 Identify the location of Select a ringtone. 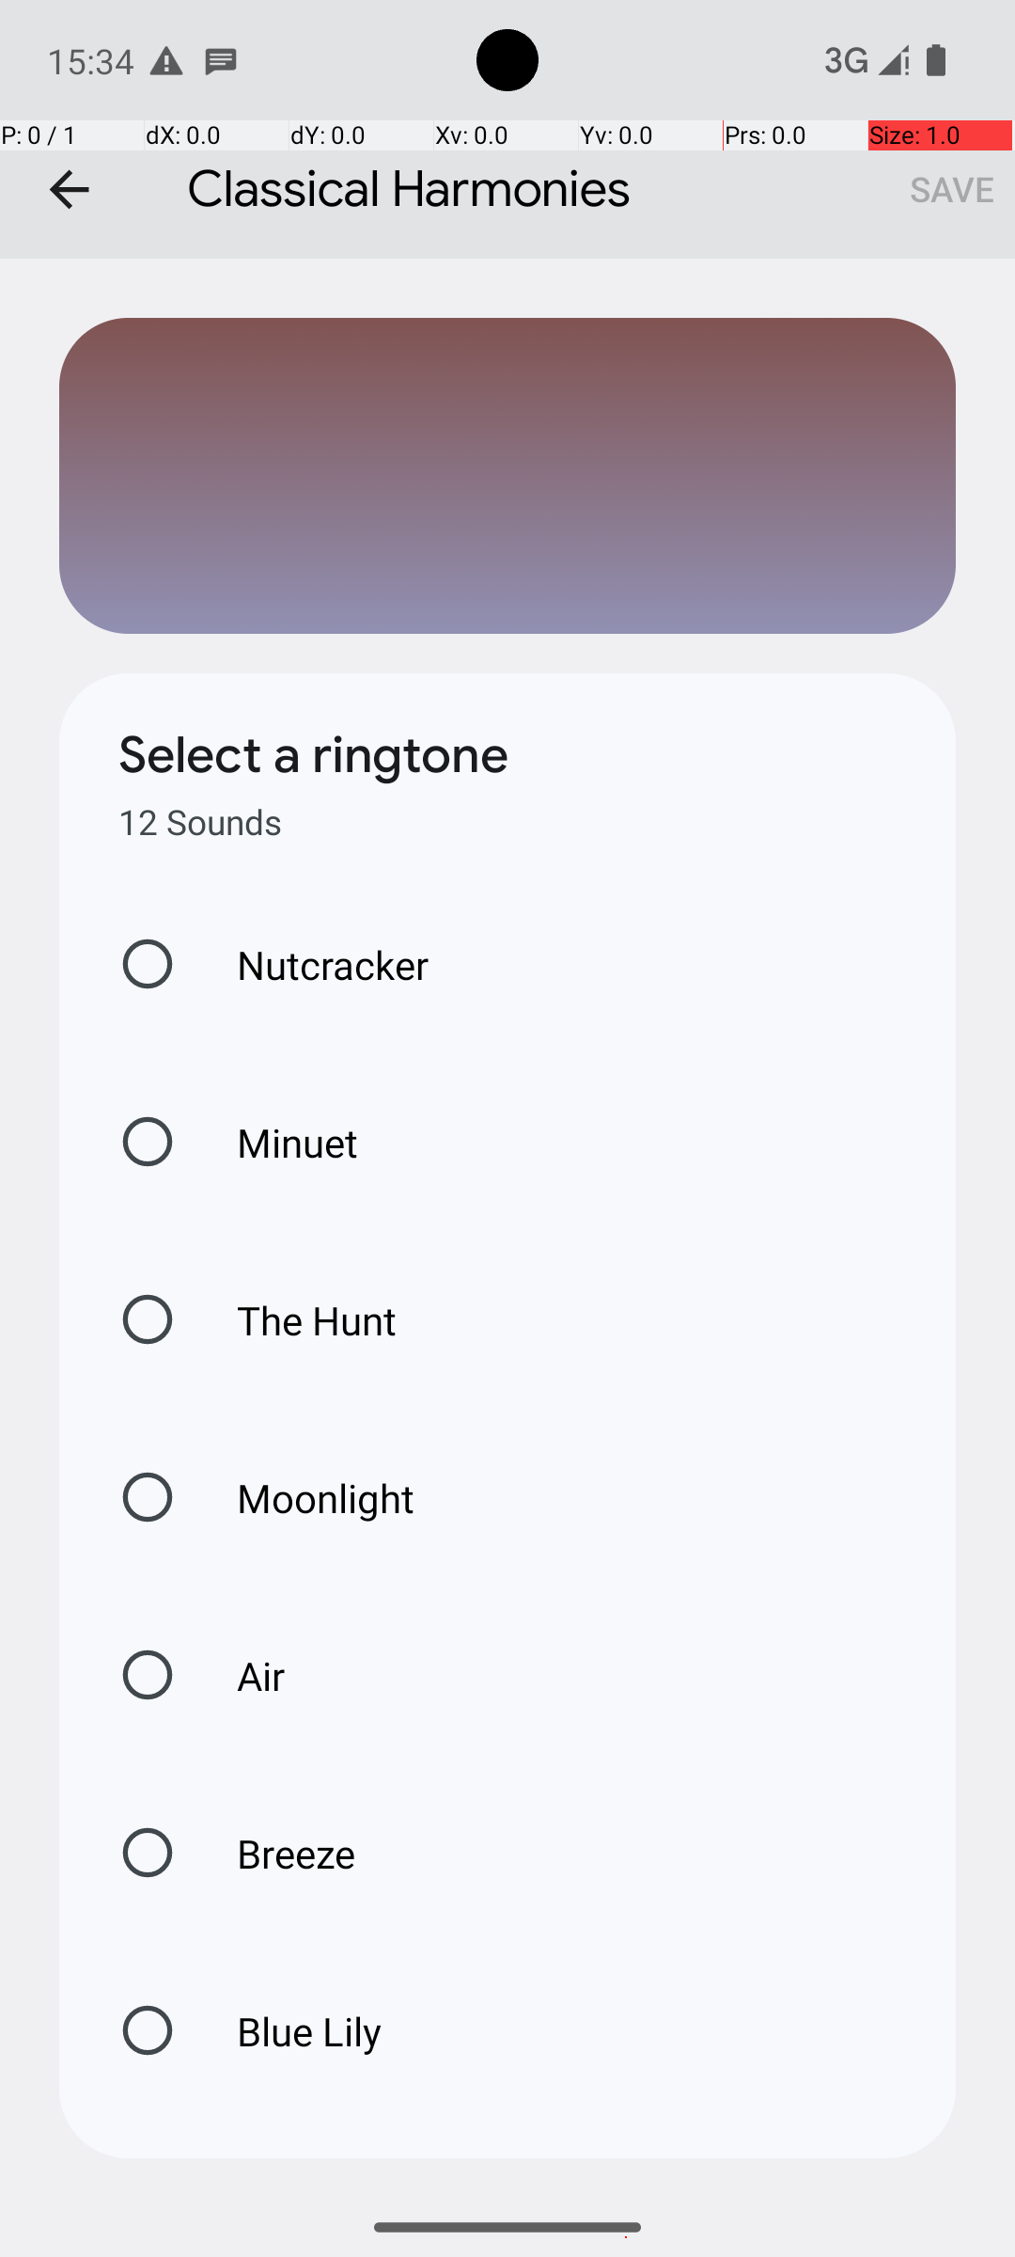
(314, 755).